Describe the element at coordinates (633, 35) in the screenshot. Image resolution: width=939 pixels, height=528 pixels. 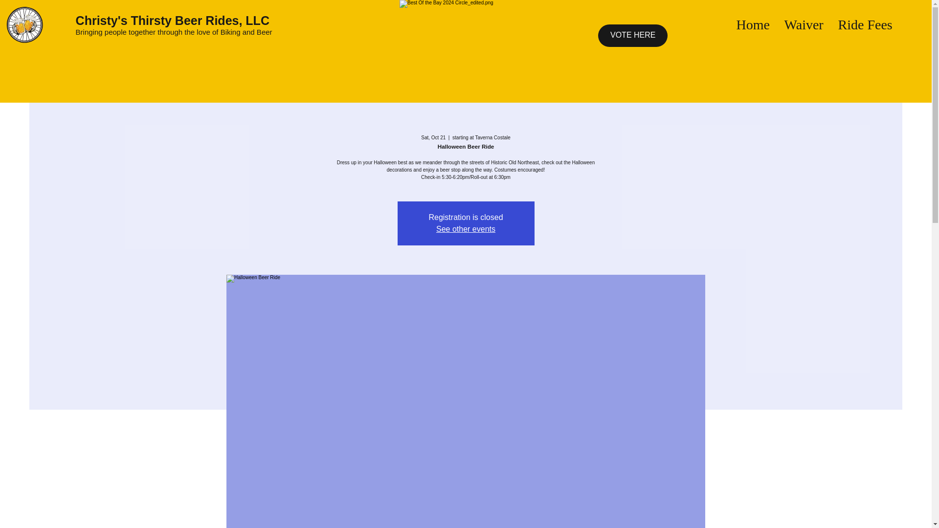
I see `VOTE HERE` at that location.